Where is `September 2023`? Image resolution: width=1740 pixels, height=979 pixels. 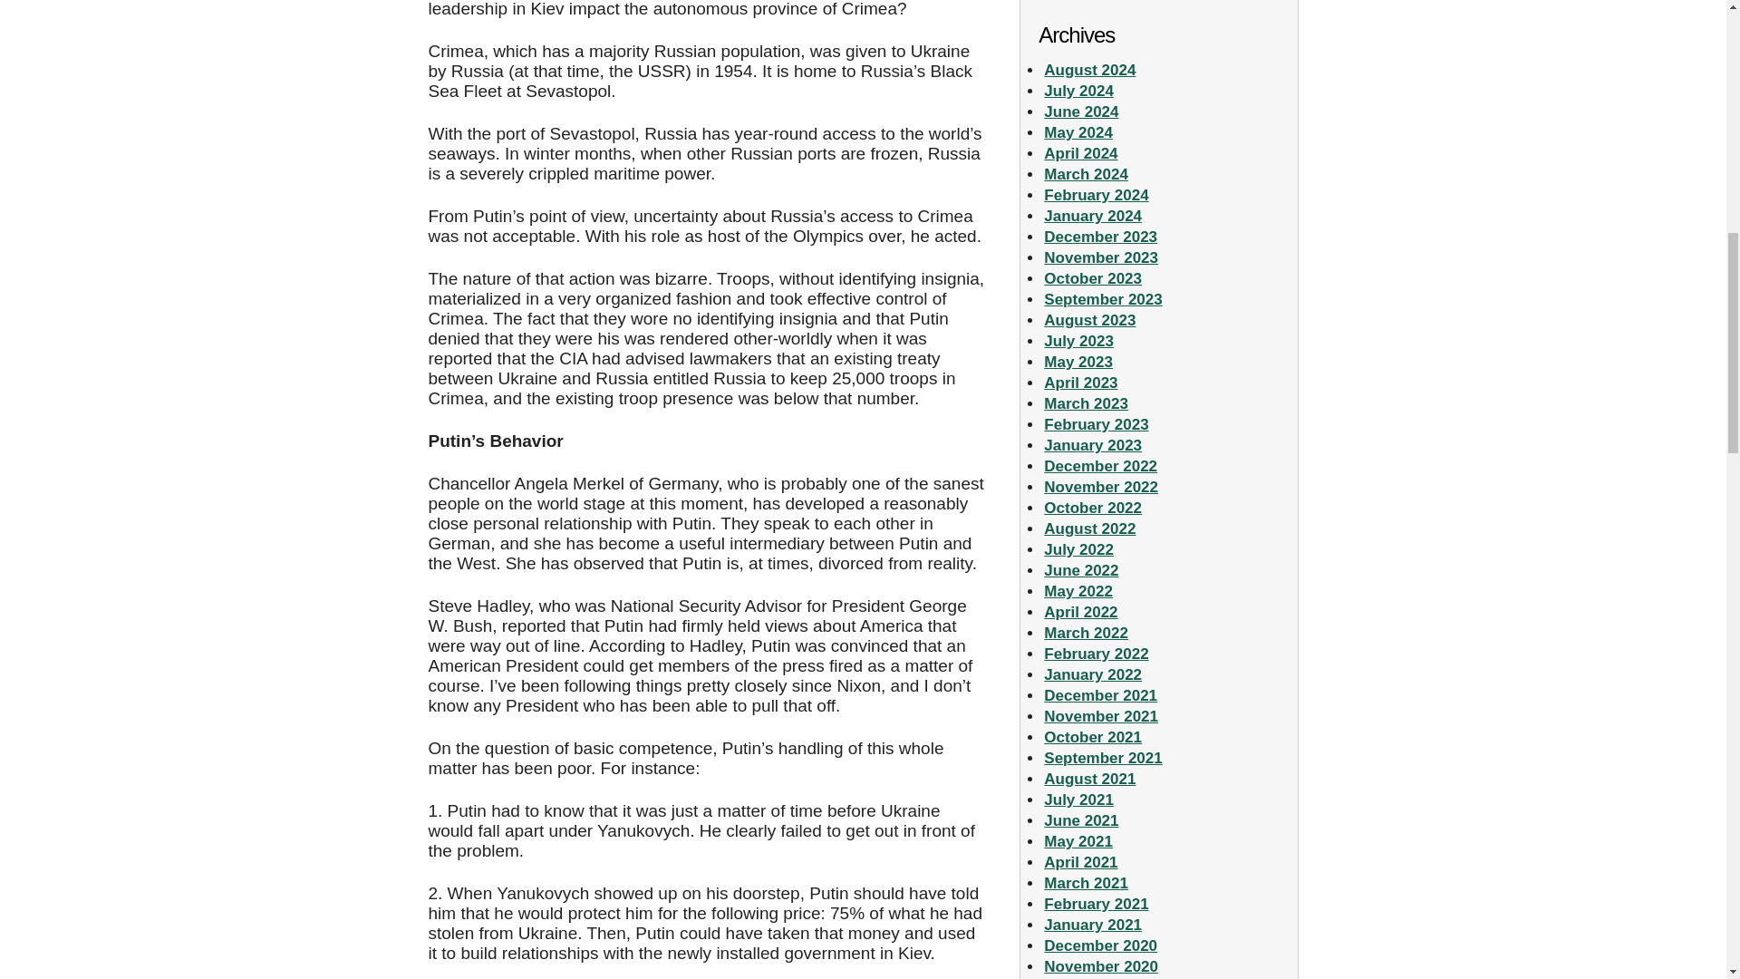
September 2023 is located at coordinates (1103, 299).